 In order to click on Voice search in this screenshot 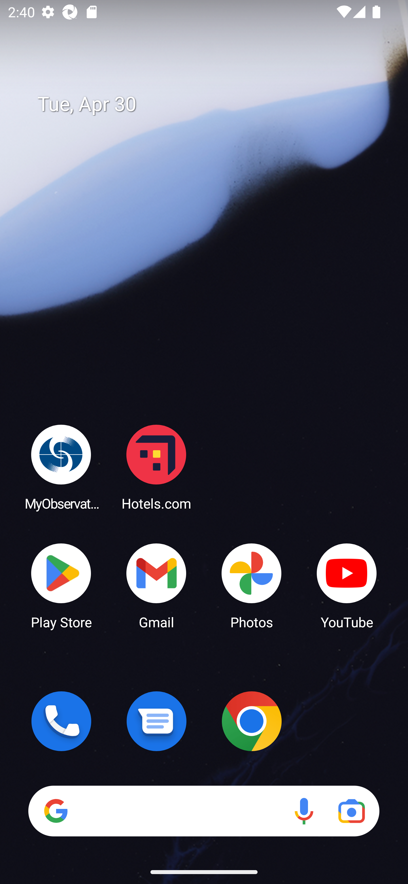, I will do `click(304, 811)`.